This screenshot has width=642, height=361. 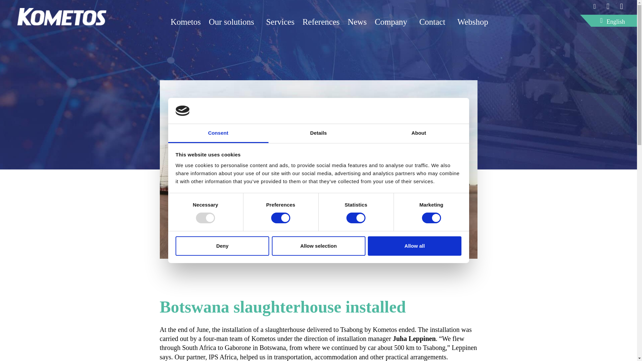 What do you see at coordinates (622, 6) in the screenshot?
I see `Kometos sosiaalisen median linkki` at bounding box center [622, 6].